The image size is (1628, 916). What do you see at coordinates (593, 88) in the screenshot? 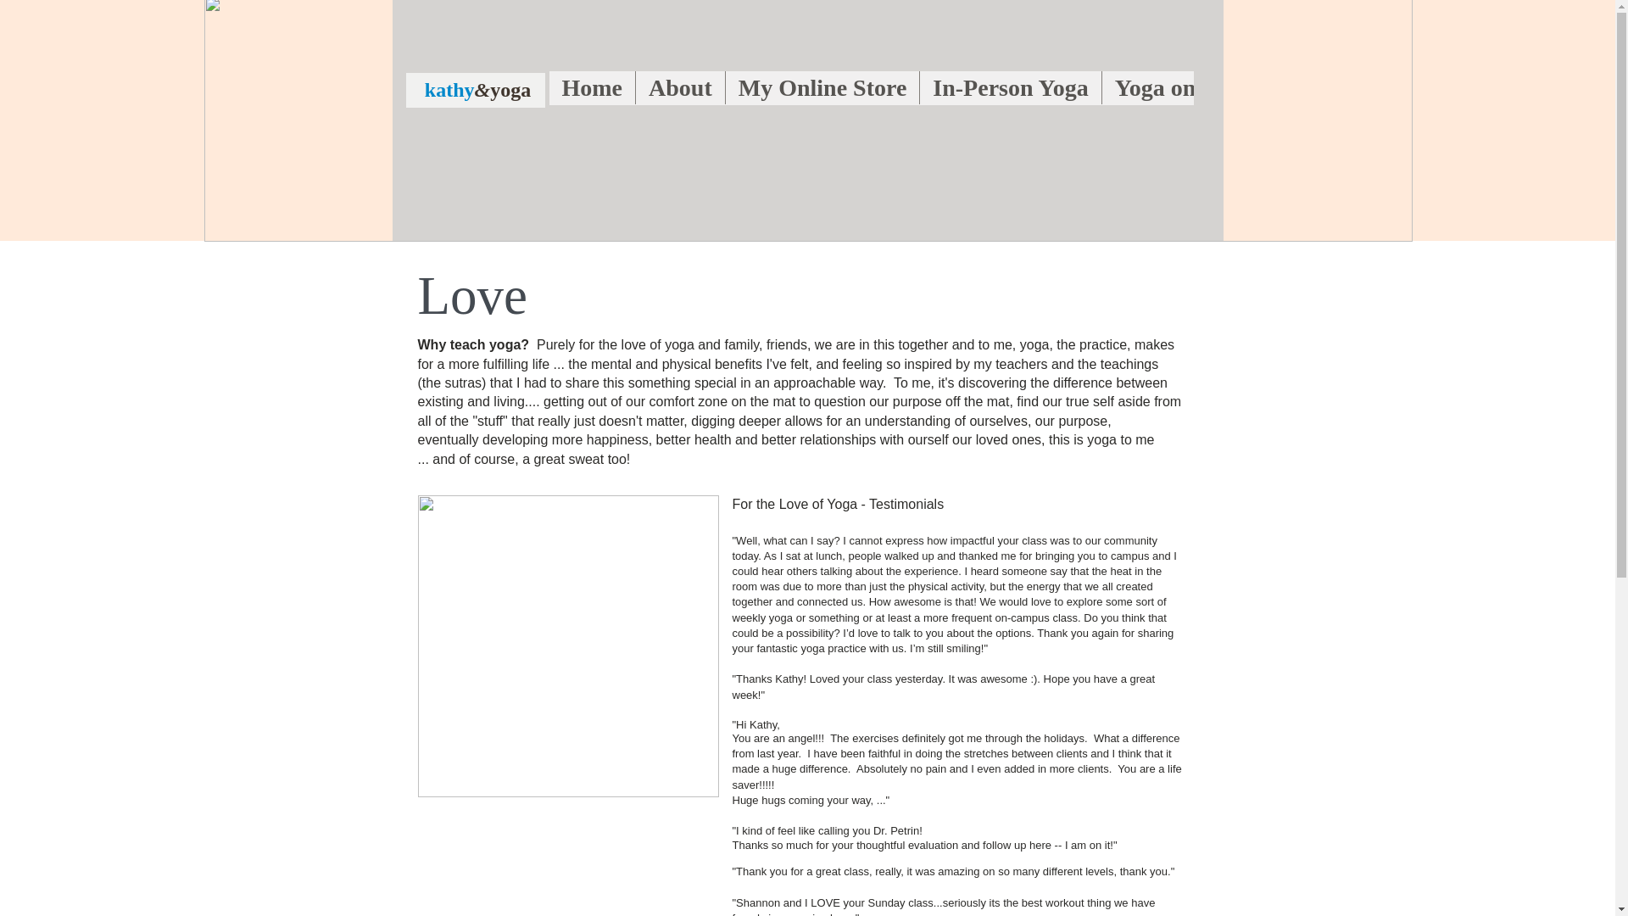
I see `Home` at bounding box center [593, 88].